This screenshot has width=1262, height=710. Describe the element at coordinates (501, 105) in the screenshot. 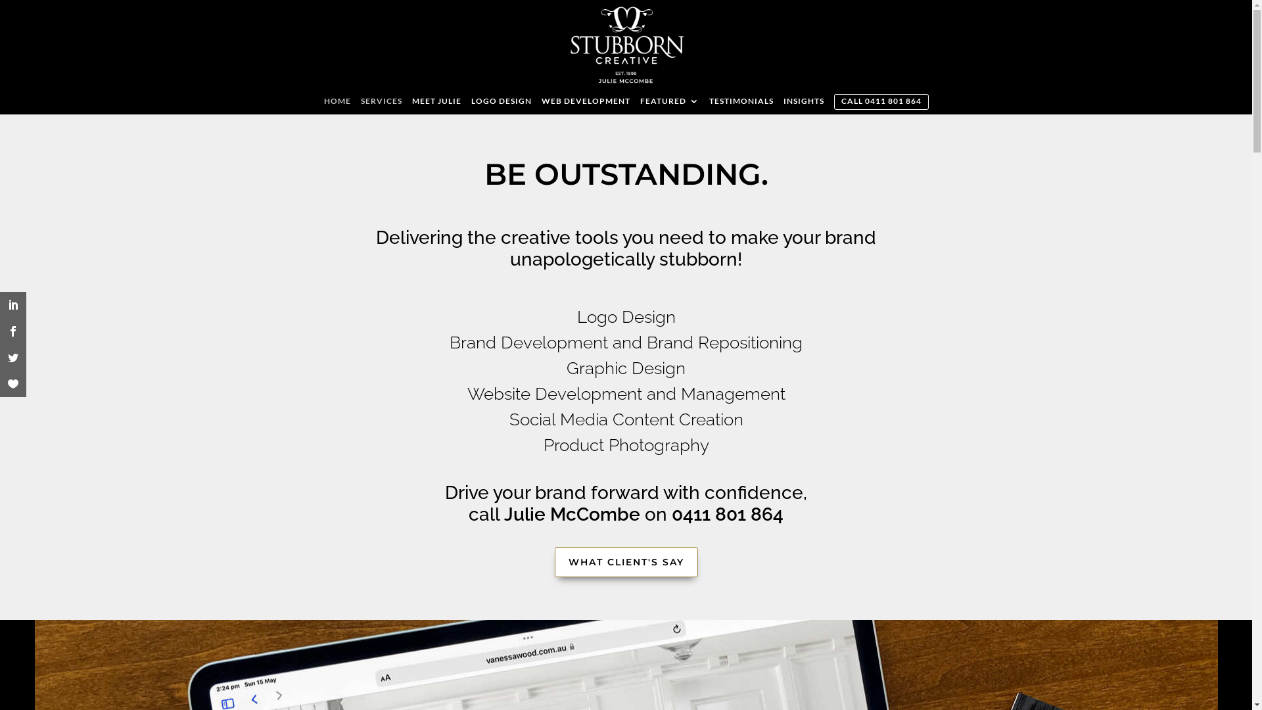

I see `LOGO DESIGN` at that location.